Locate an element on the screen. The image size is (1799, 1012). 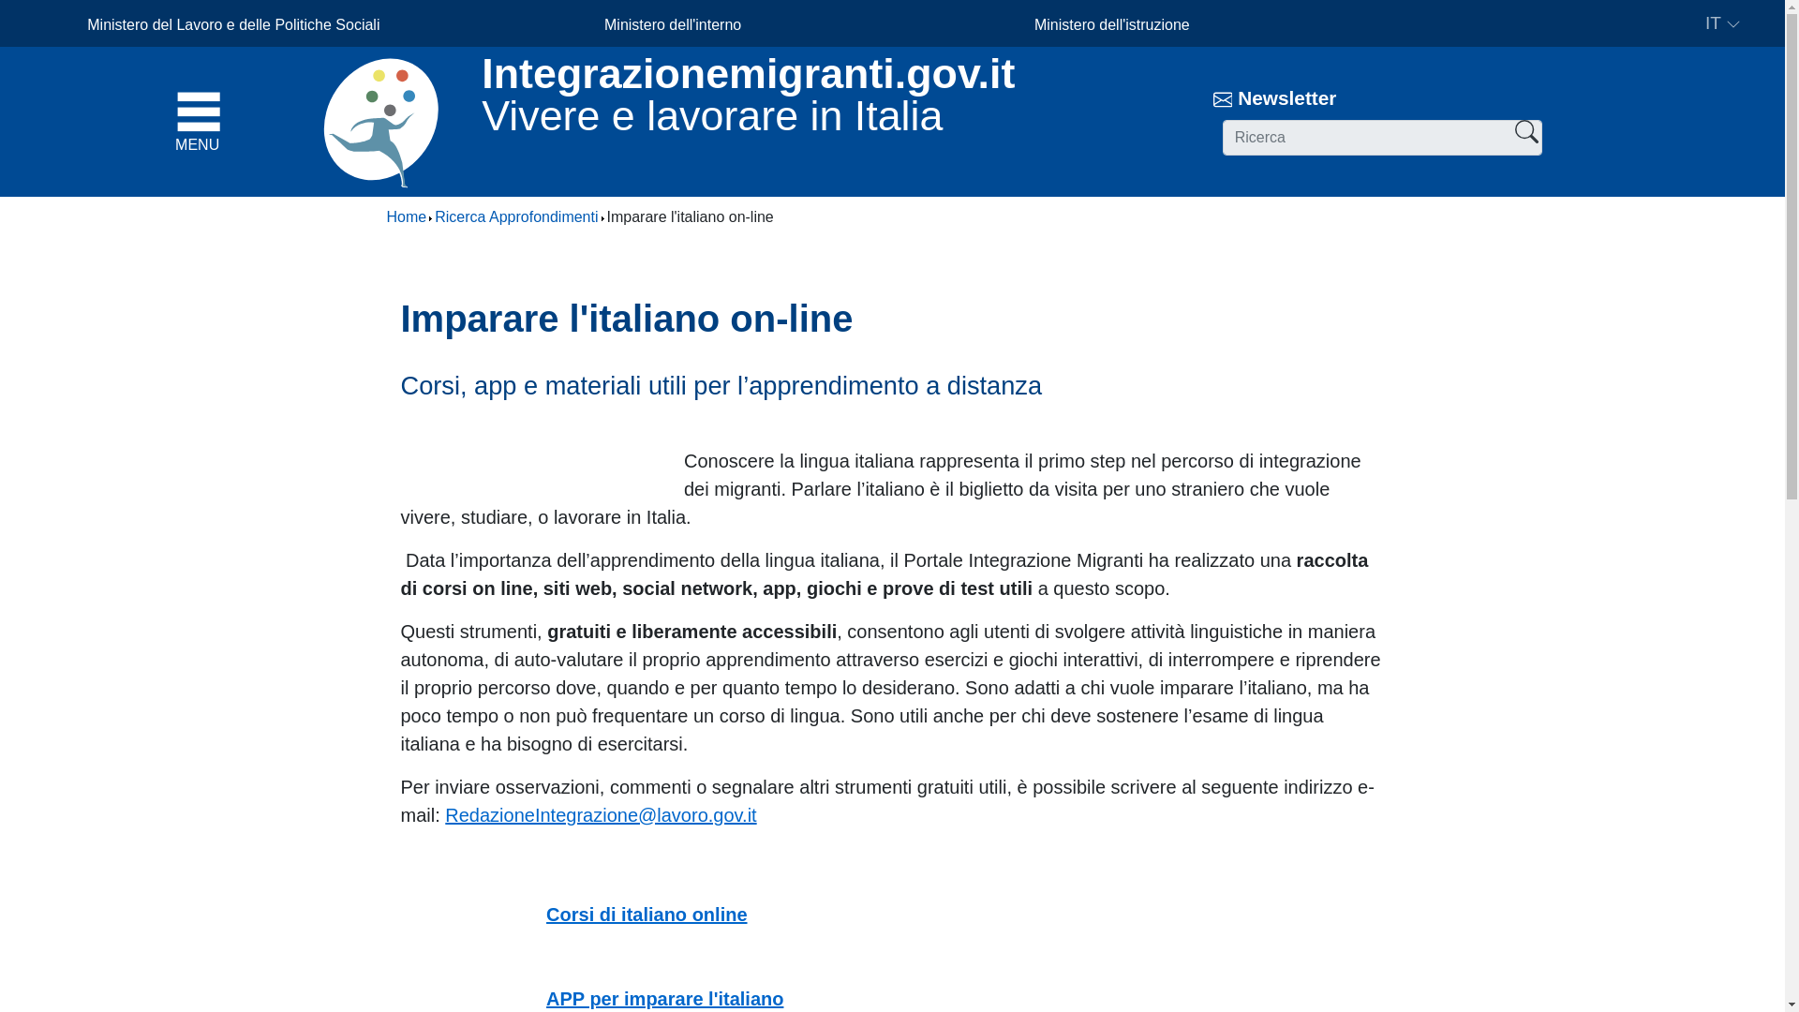
espandi il menu is located at coordinates (233, 114).